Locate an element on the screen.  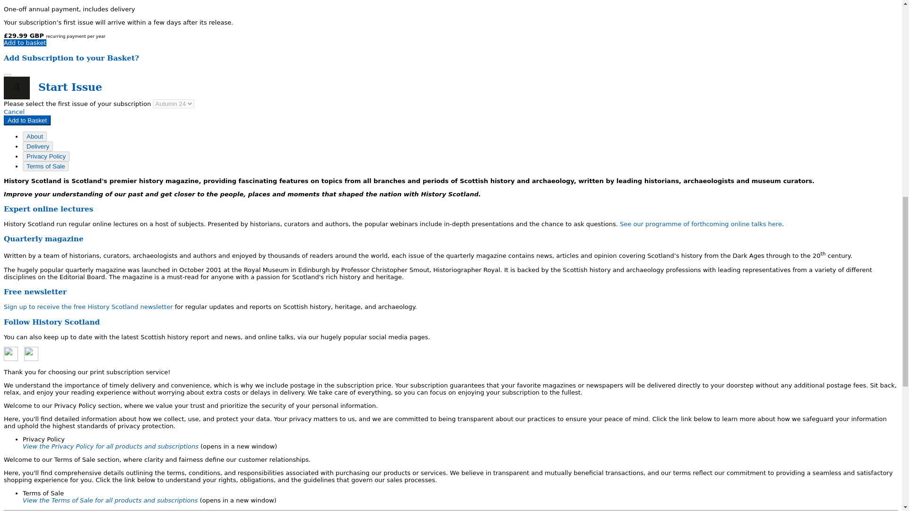
Delivery is located at coordinates (38, 146).